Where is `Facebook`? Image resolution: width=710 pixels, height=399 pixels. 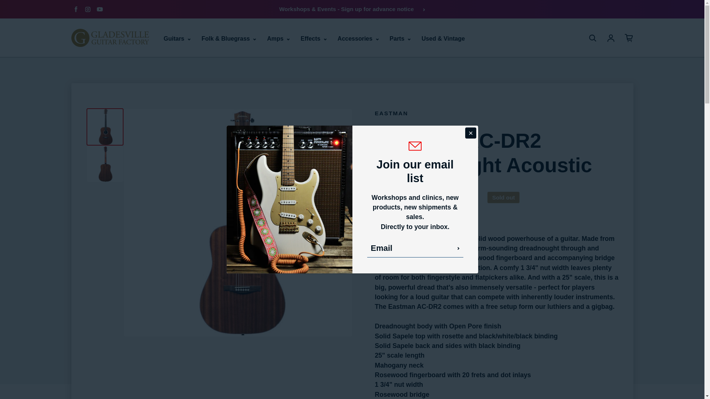 Facebook is located at coordinates (75, 9).